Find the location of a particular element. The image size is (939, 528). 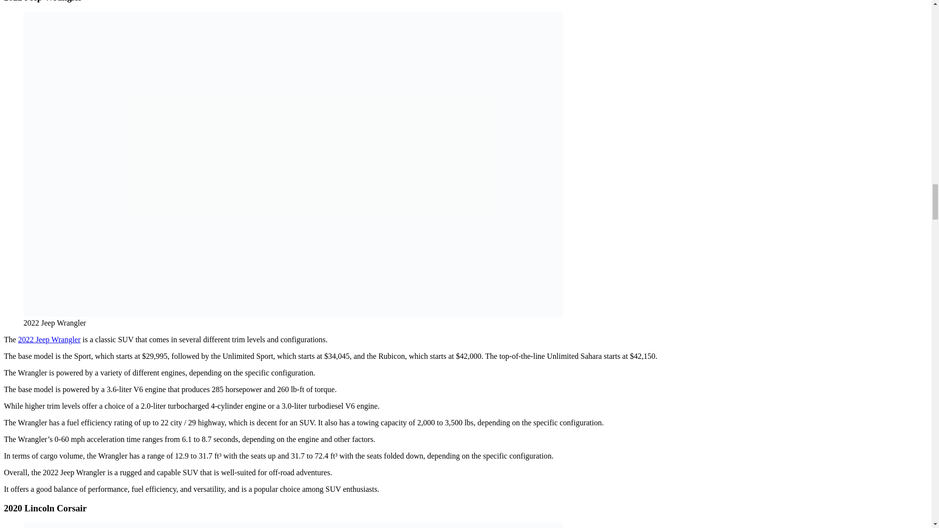

2022 Jeep Wrangler is located at coordinates (49, 339).